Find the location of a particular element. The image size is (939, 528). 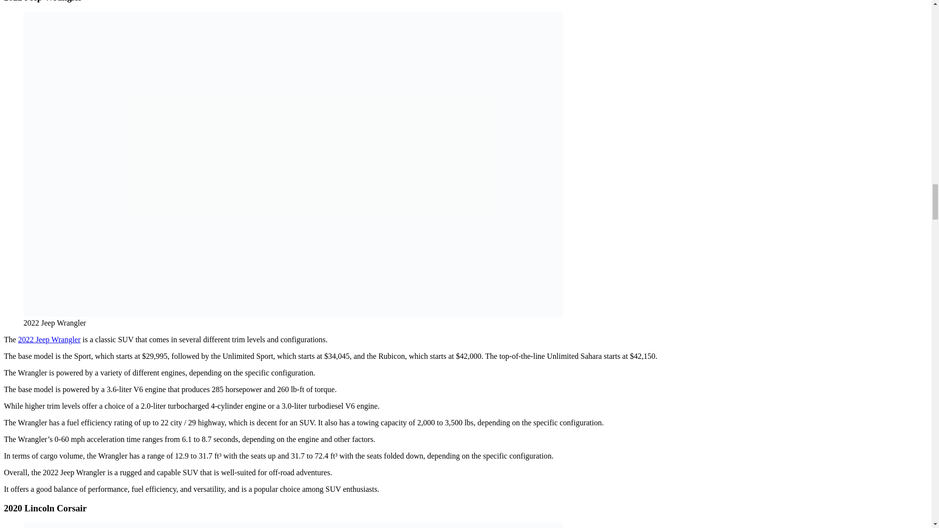

2022 Jeep Wrangler is located at coordinates (49, 339).